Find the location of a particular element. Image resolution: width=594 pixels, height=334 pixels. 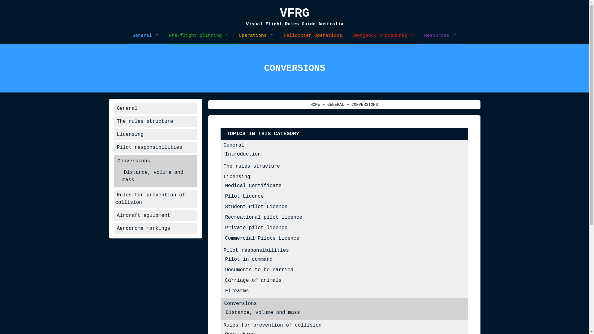

The rules structure is located at coordinates (145, 121).